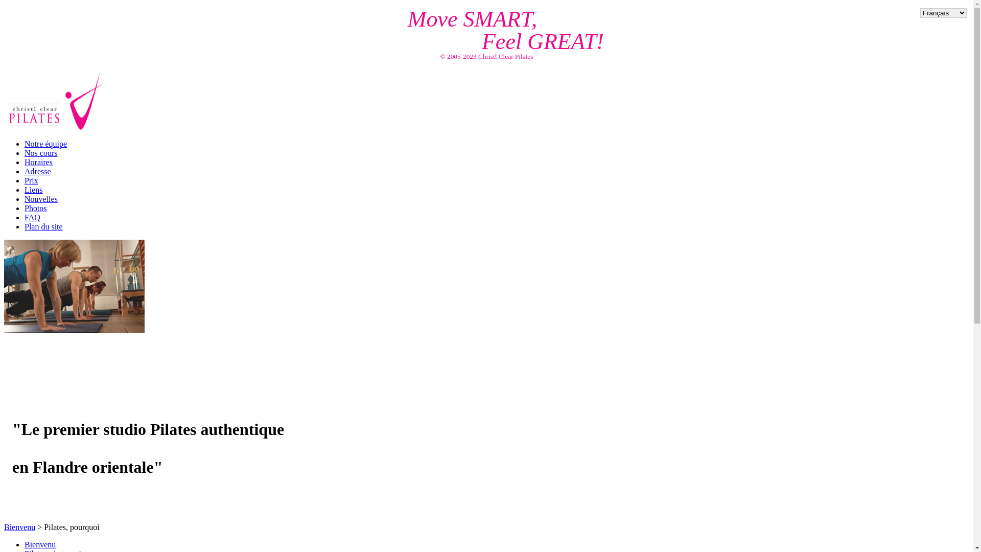 Image resolution: width=981 pixels, height=552 pixels. What do you see at coordinates (38, 172) in the screenshot?
I see `Adresse` at bounding box center [38, 172].